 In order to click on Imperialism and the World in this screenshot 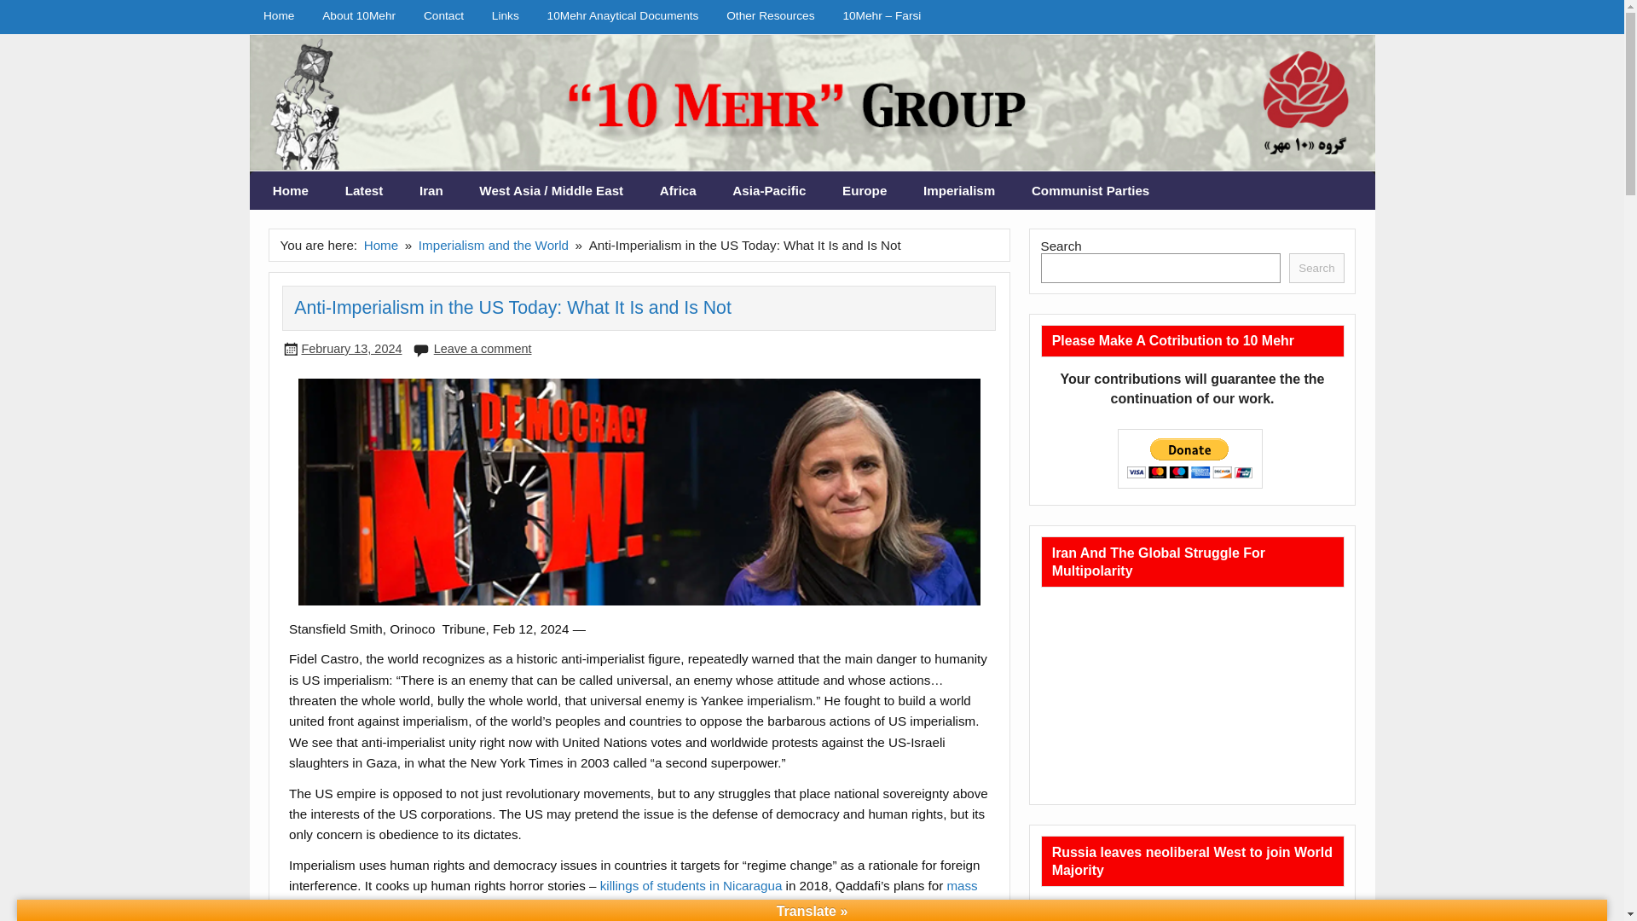, I will do `click(493, 244)`.